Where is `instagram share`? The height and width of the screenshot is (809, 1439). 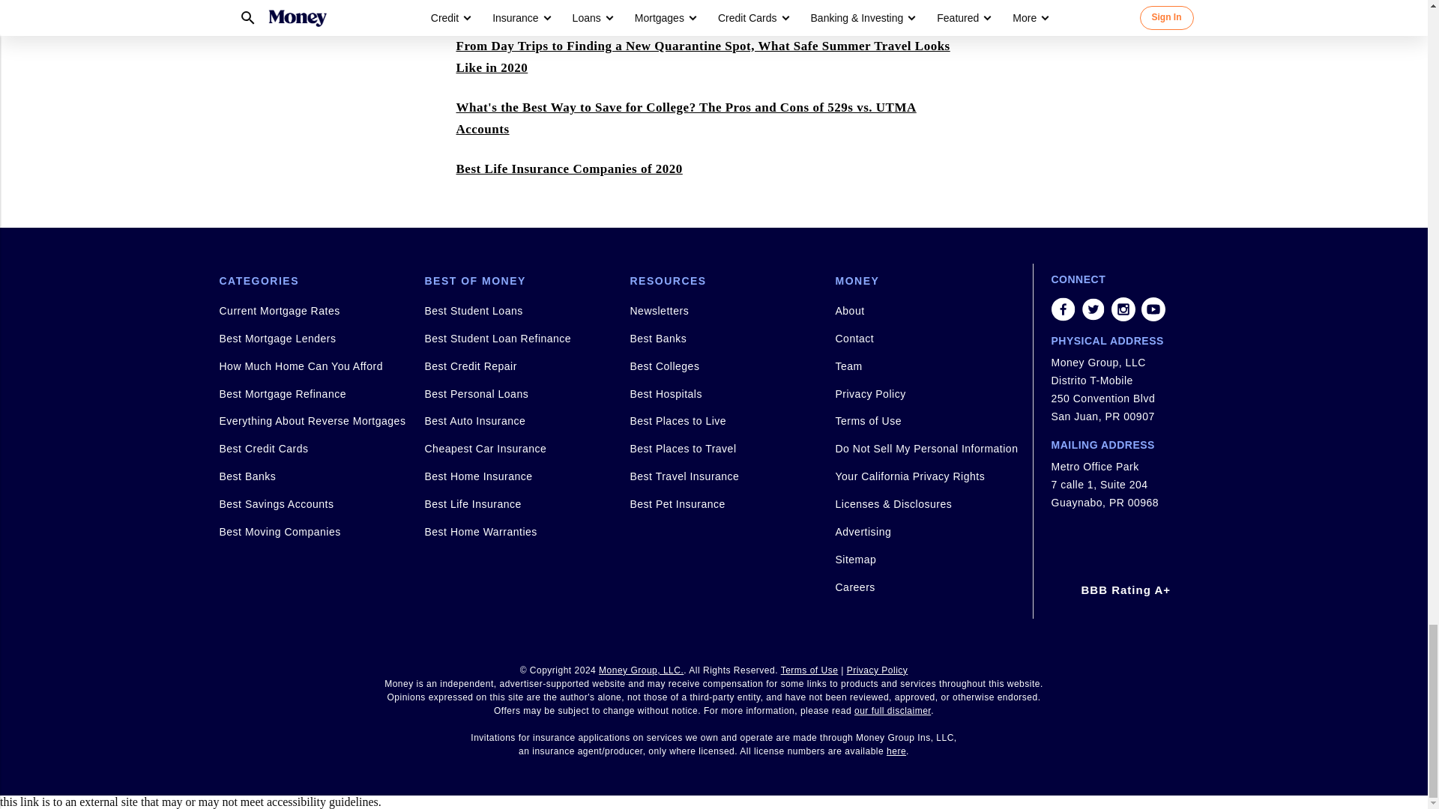 instagram share is located at coordinates (1123, 309).